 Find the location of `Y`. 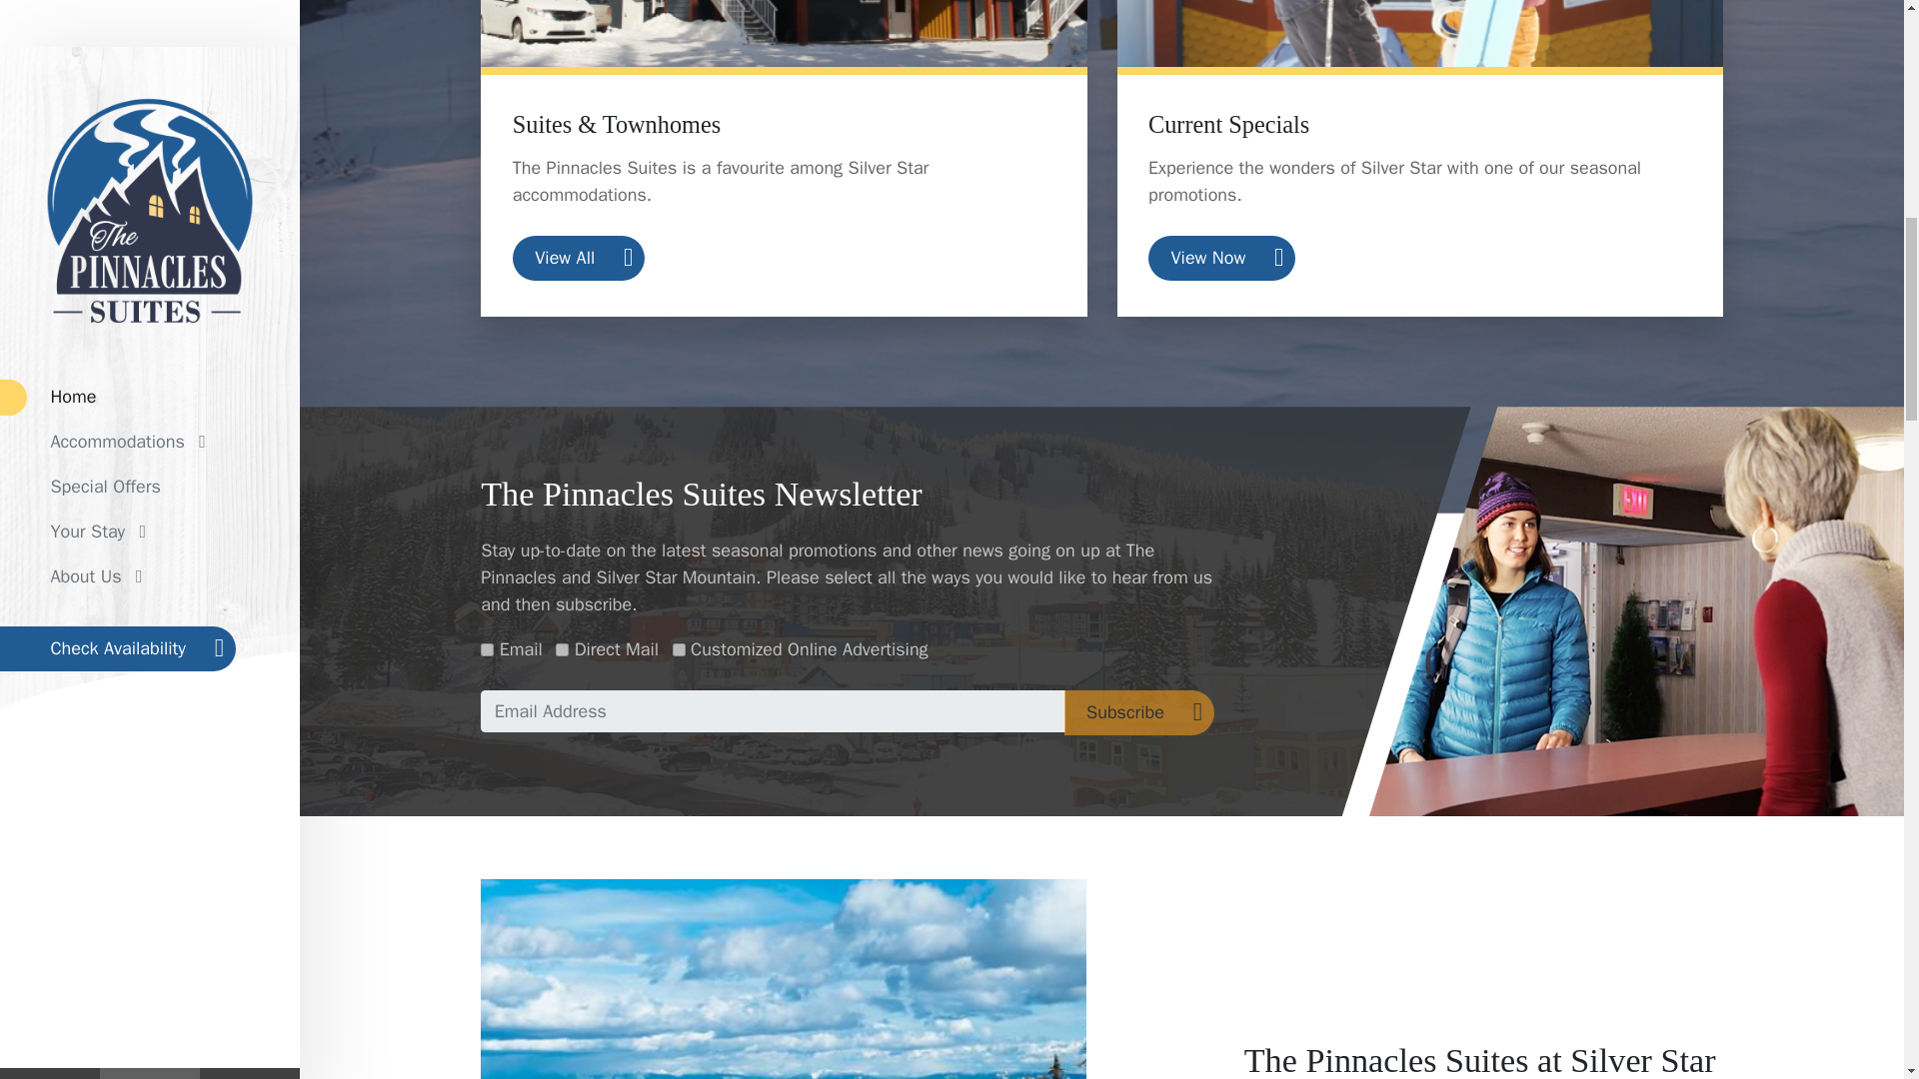

Y is located at coordinates (487, 649).